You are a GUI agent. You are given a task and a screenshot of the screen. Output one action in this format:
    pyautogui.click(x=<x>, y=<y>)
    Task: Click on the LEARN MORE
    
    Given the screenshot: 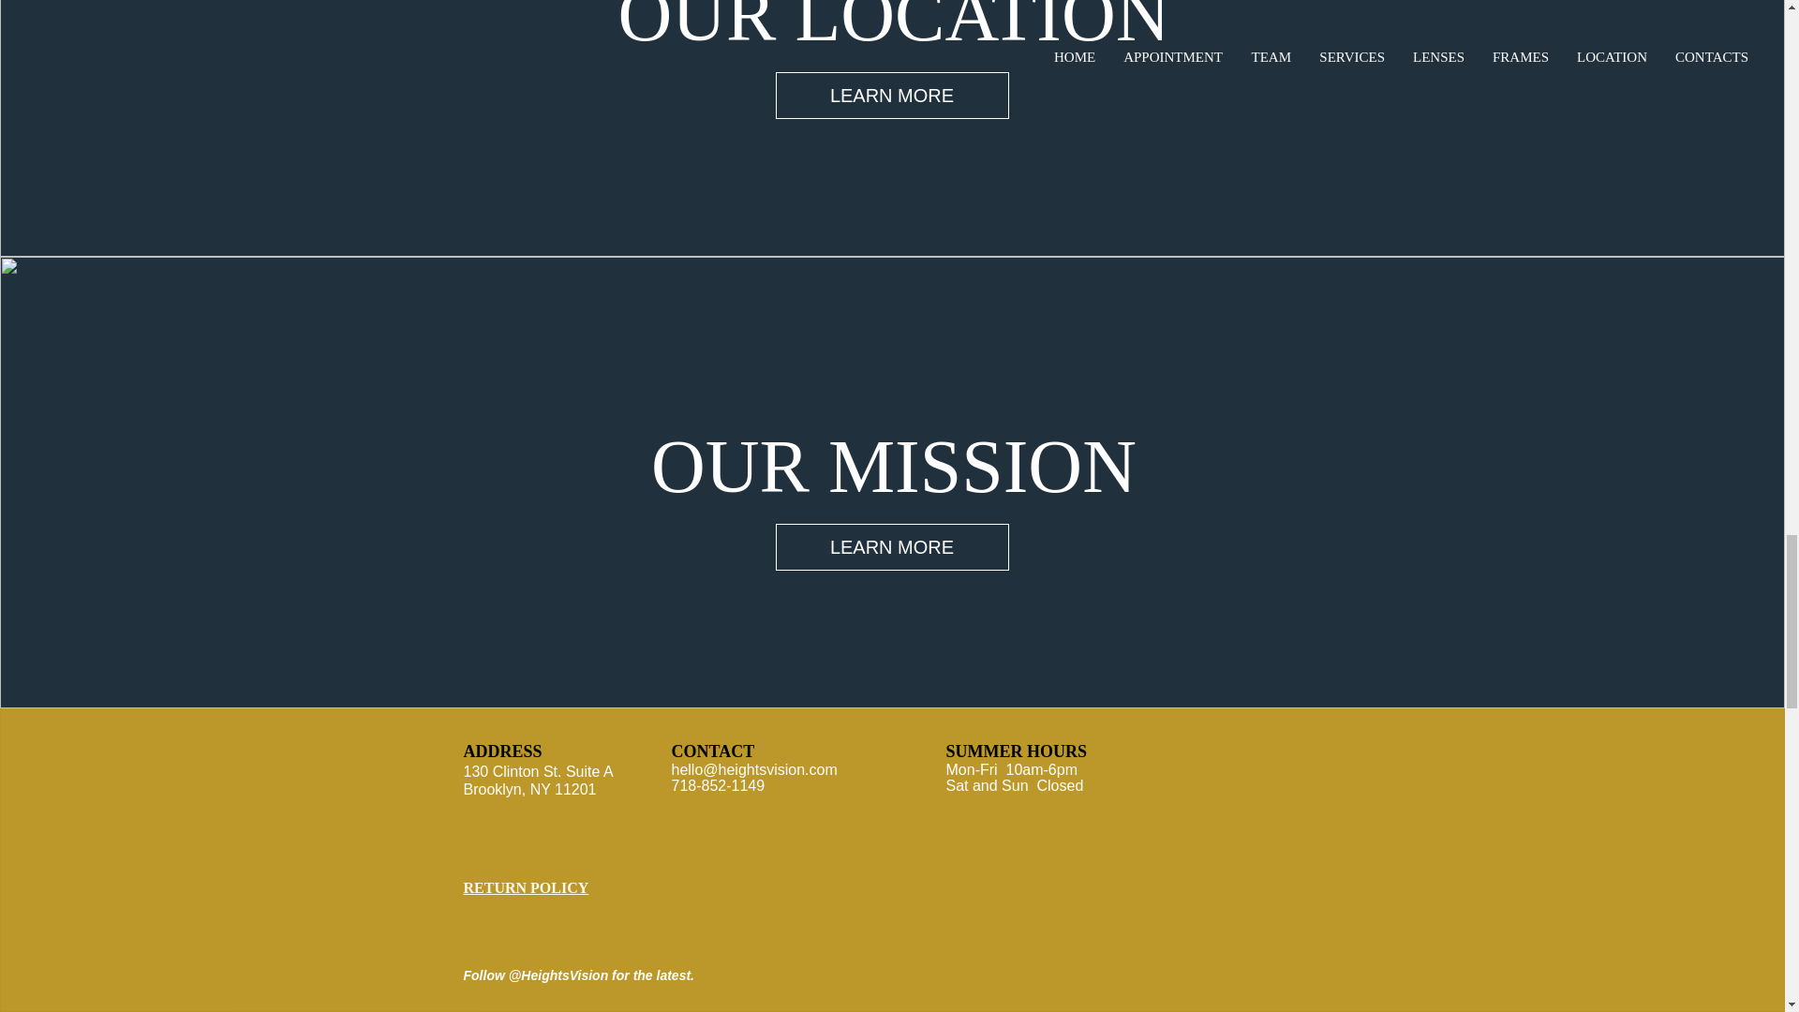 What is the action you would take?
    pyautogui.click(x=892, y=96)
    